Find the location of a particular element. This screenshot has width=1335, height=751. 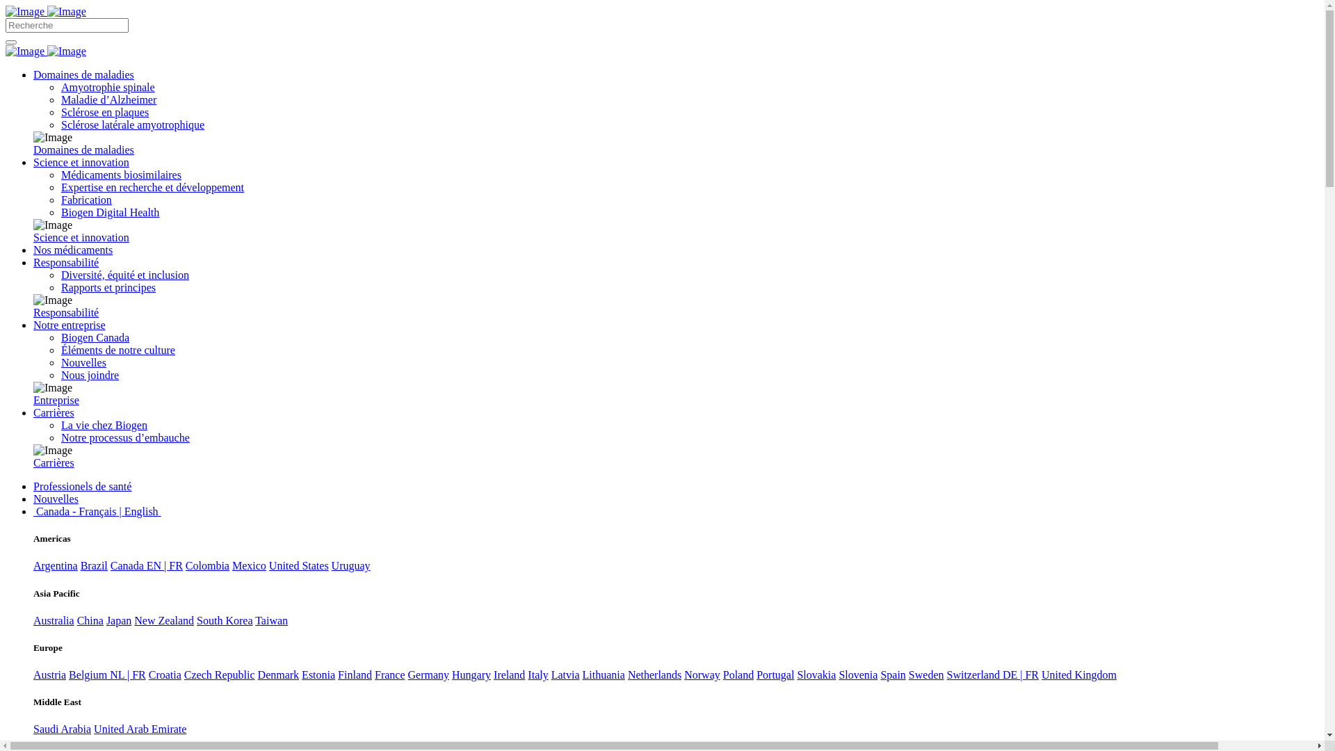

Slovakia is located at coordinates (816, 675).